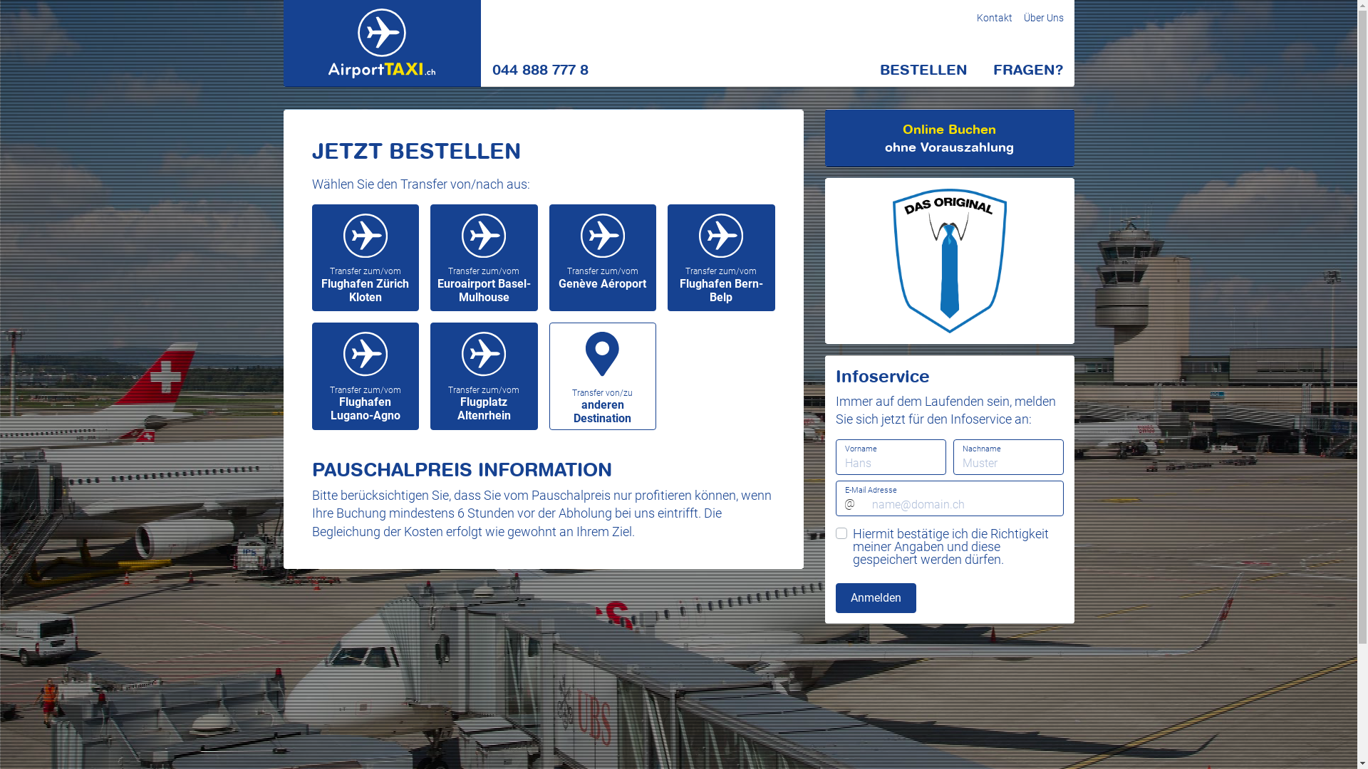 This screenshot has height=769, width=1368. Describe the element at coordinates (923, 70) in the screenshot. I see `BESTELLEN` at that location.